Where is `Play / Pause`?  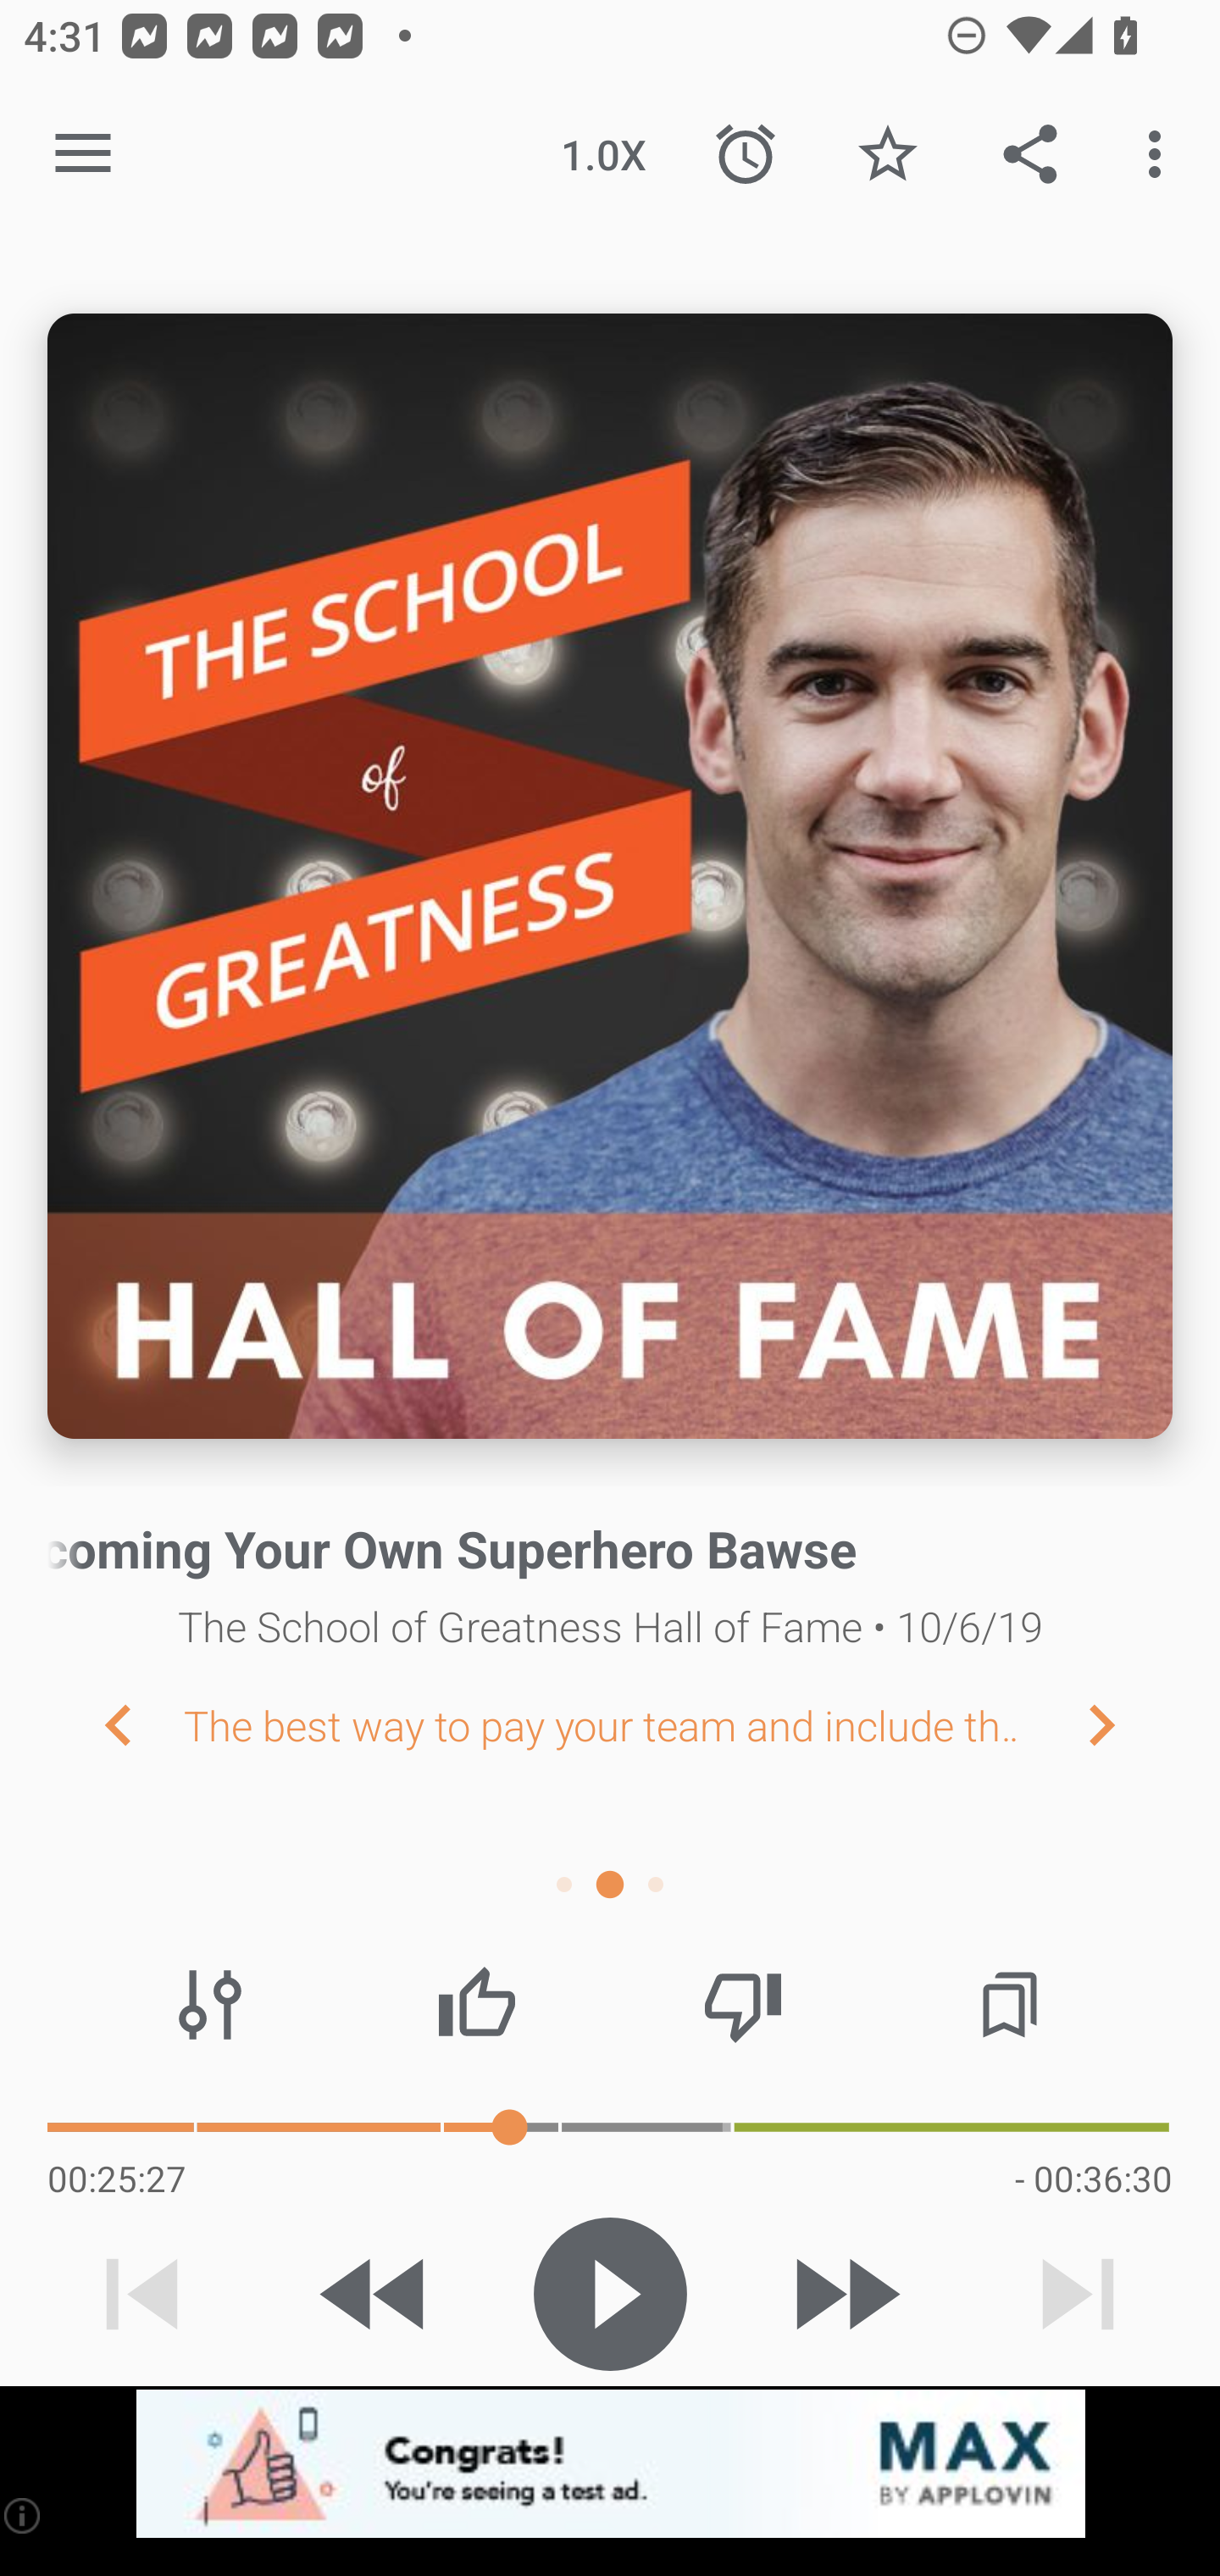
Play / Pause is located at coordinates (610, 2294).